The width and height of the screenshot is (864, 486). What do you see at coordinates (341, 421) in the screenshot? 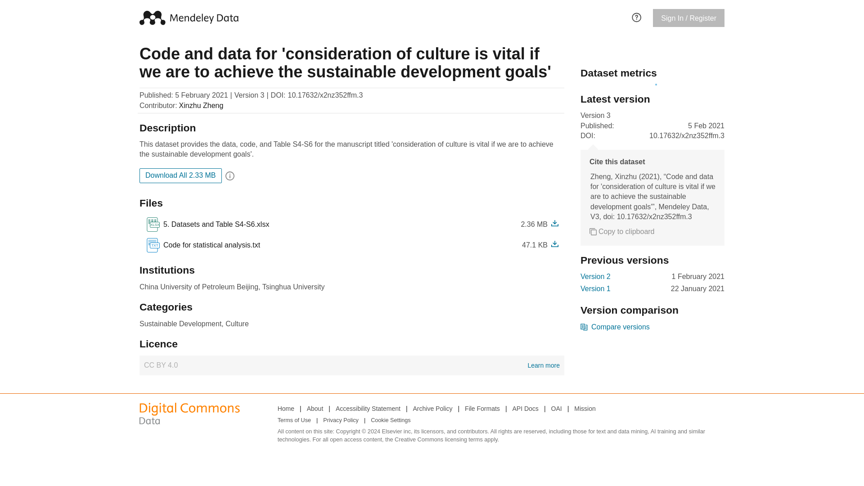
I see `OAI` at bounding box center [341, 421].